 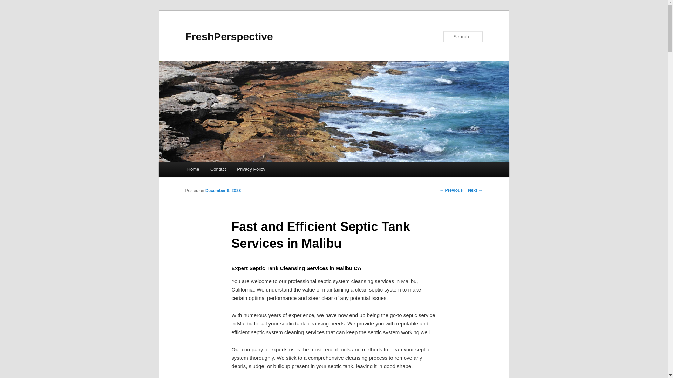 What do you see at coordinates (218, 169) in the screenshot?
I see `Contact` at bounding box center [218, 169].